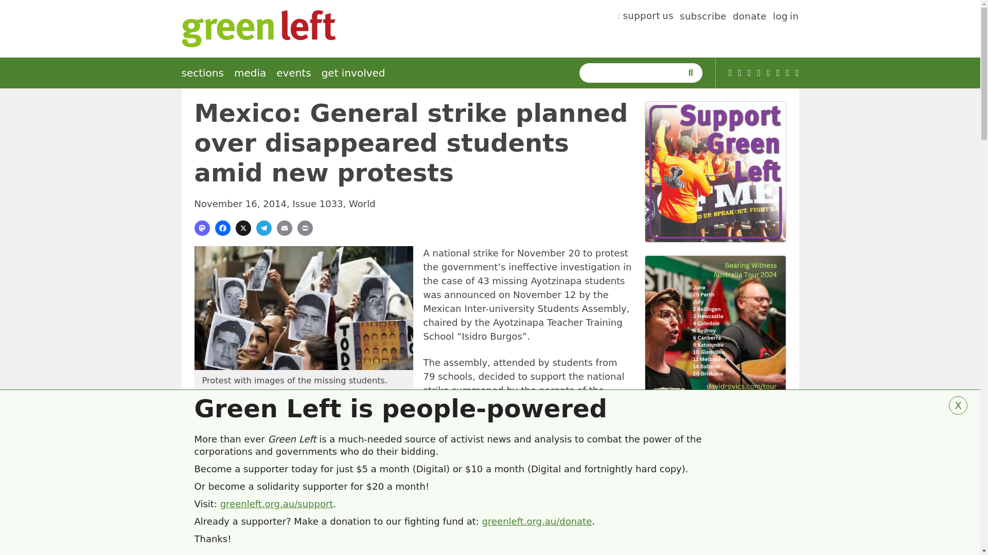  What do you see at coordinates (263, 228) in the screenshot?
I see `Share on Telegram` at bounding box center [263, 228].